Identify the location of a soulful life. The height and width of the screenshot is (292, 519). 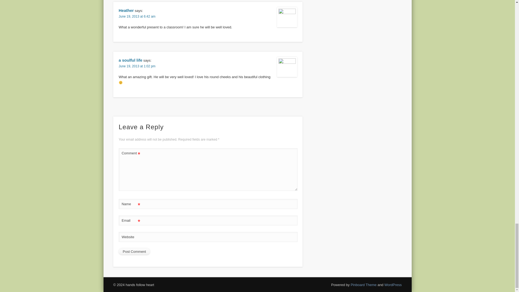
(130, 60).